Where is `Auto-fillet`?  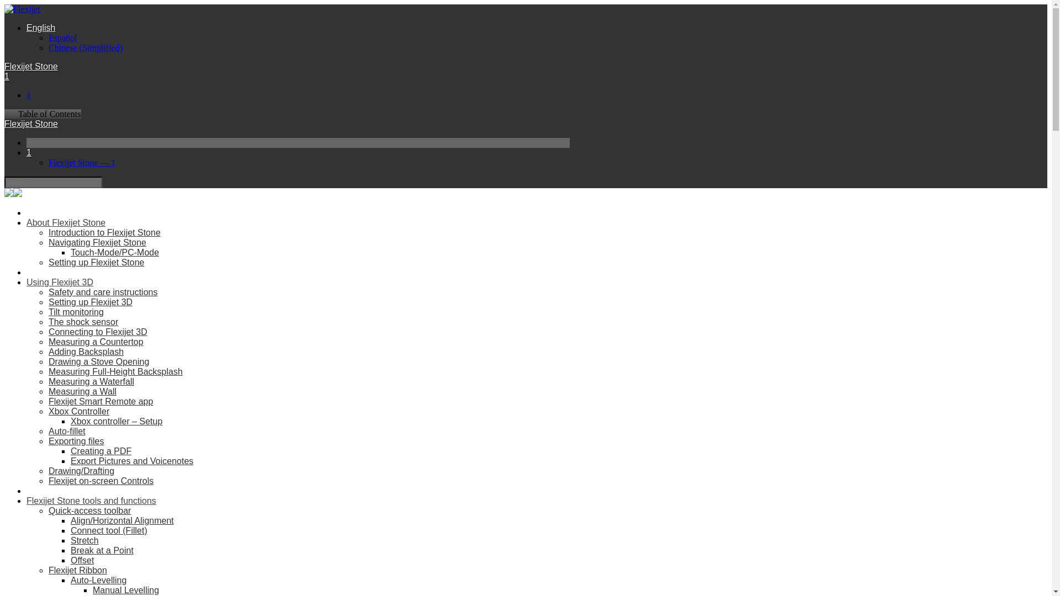
Auto-fillet is located at coordinates (67, 431).